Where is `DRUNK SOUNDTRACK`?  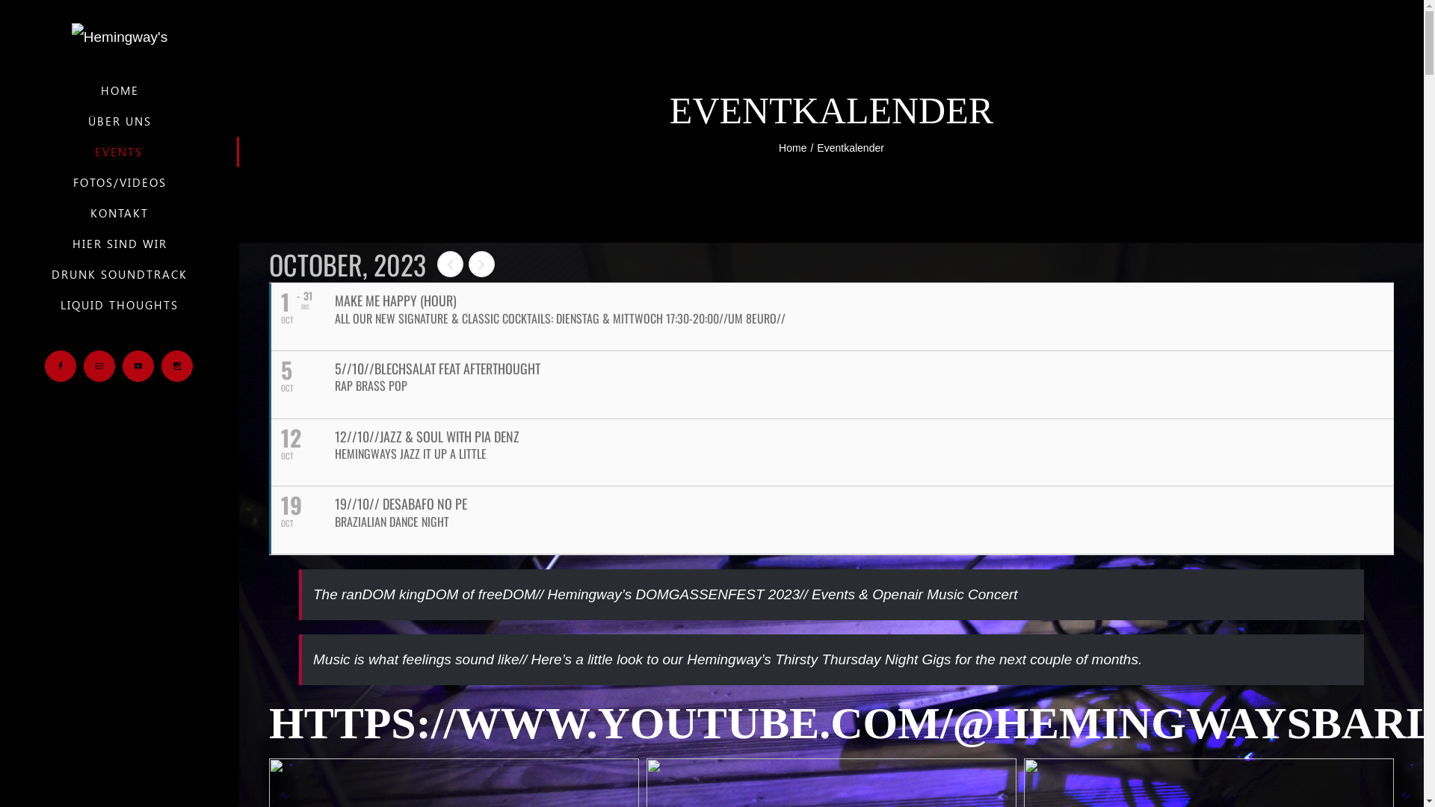
DRUNK SOUNDTRACK is located at coordinates (120, 275).